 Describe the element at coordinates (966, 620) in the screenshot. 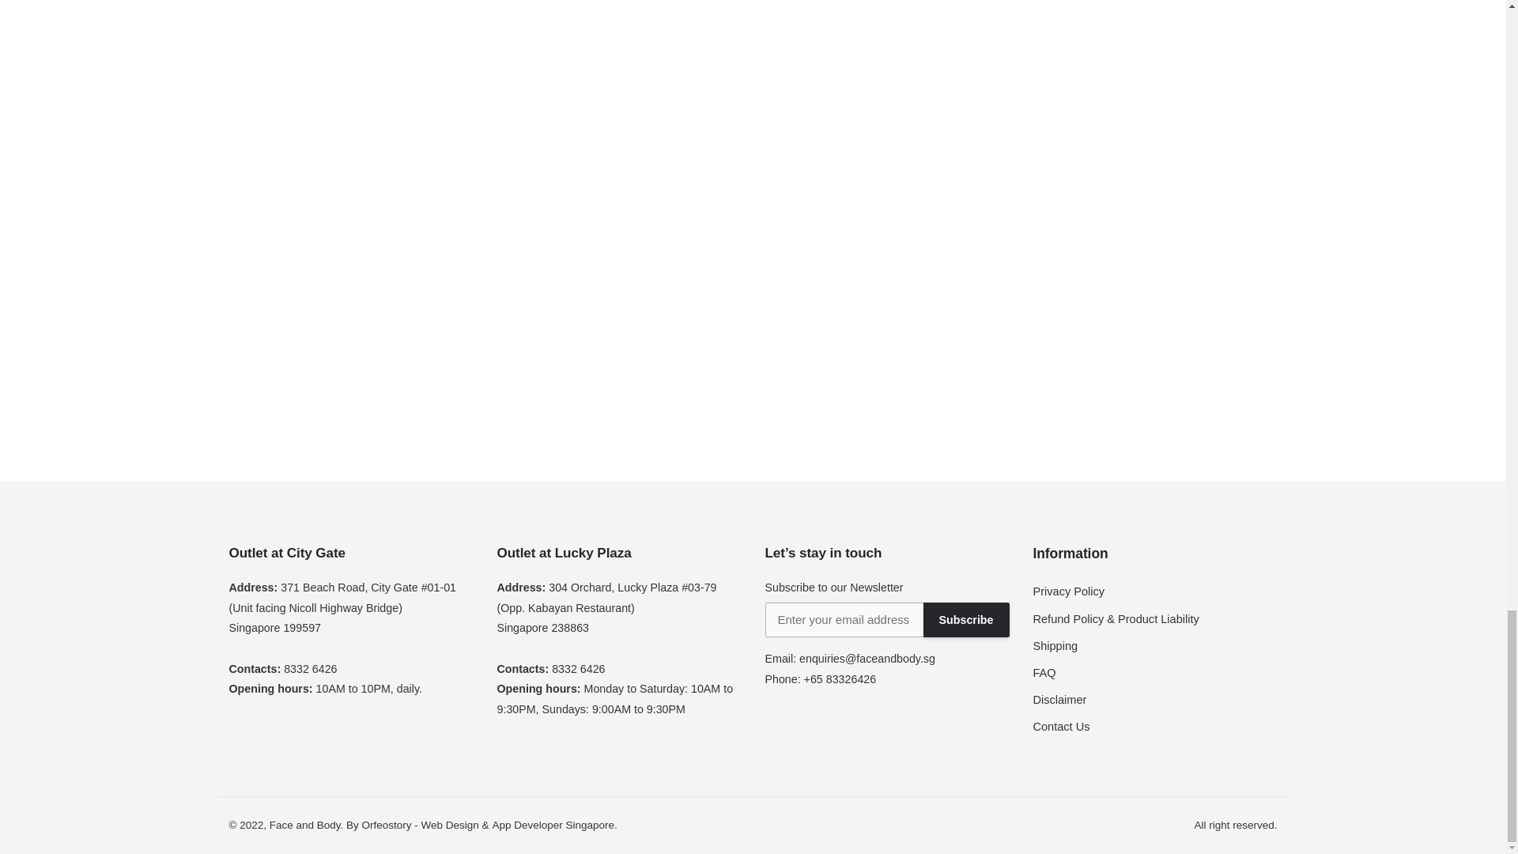

I see `Subscribe` at that location.